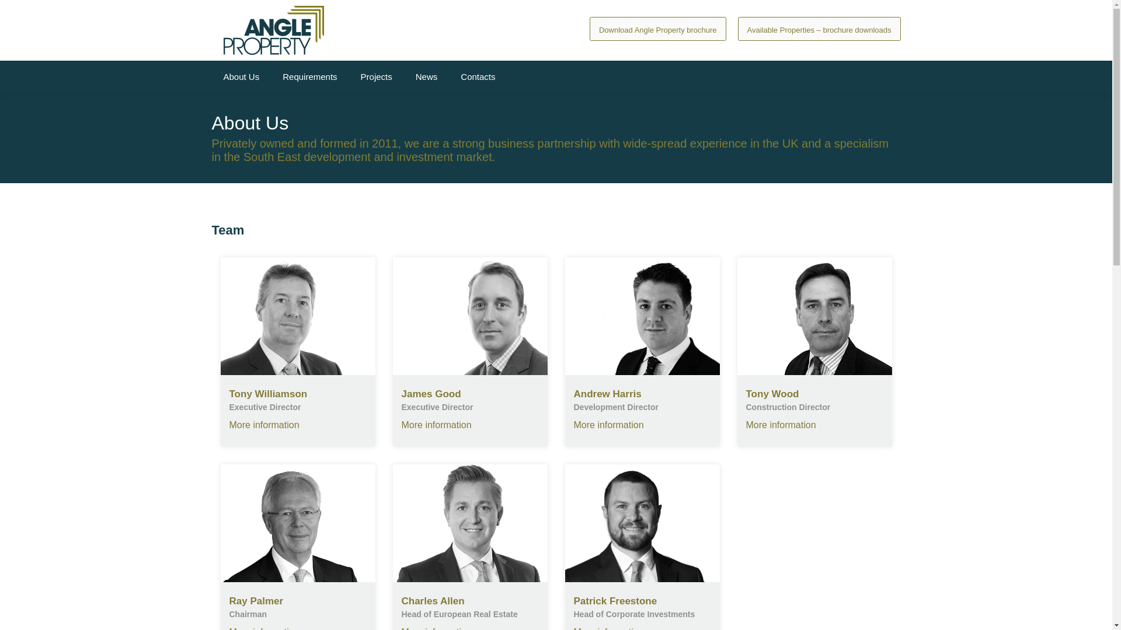  Describe the element at coordinates (264, 425) in the screenshot. I see `More information` at that location.